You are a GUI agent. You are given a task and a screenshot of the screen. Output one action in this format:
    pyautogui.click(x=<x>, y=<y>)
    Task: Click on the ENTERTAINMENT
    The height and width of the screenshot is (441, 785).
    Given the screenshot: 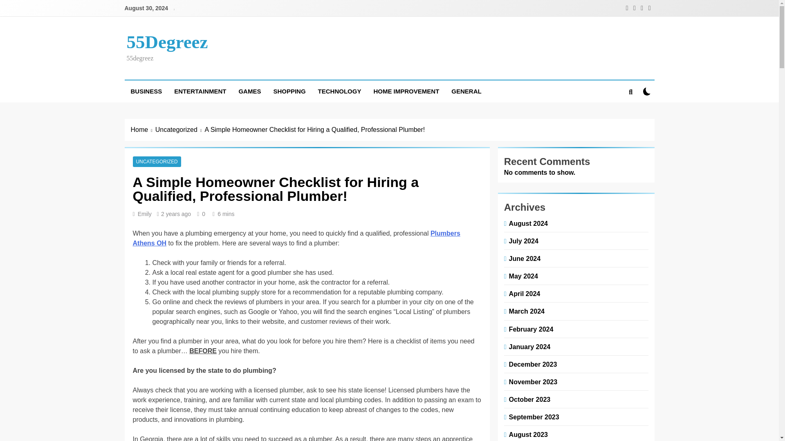 What is the action you would take?
    pyautogui.click(x=200, y=91)
    